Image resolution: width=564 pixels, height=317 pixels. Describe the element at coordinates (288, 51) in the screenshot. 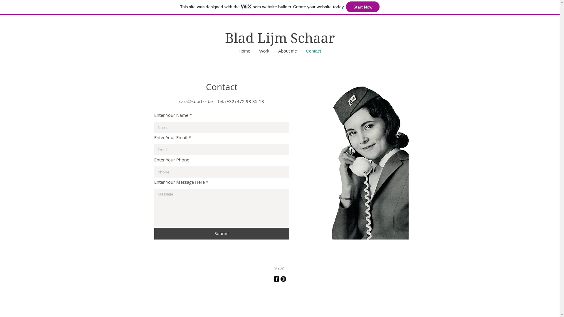

I see `About me` at that location.